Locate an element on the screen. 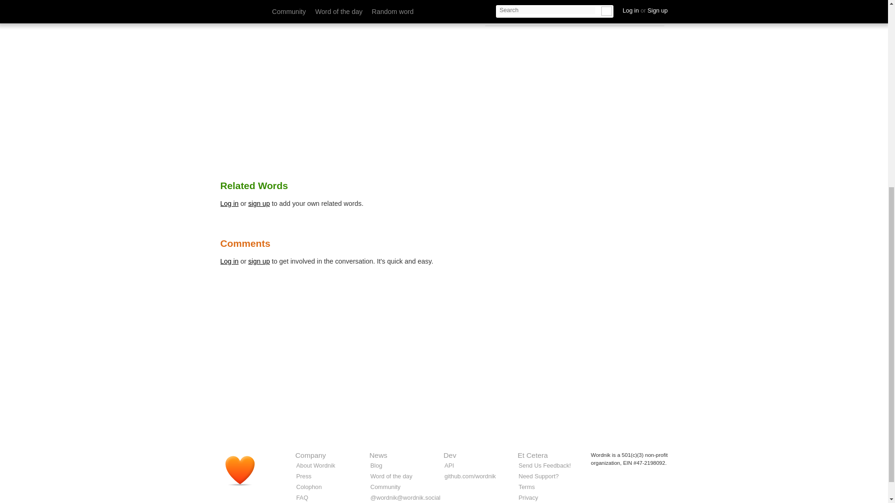  Log in is located at coordinates (229, 203).